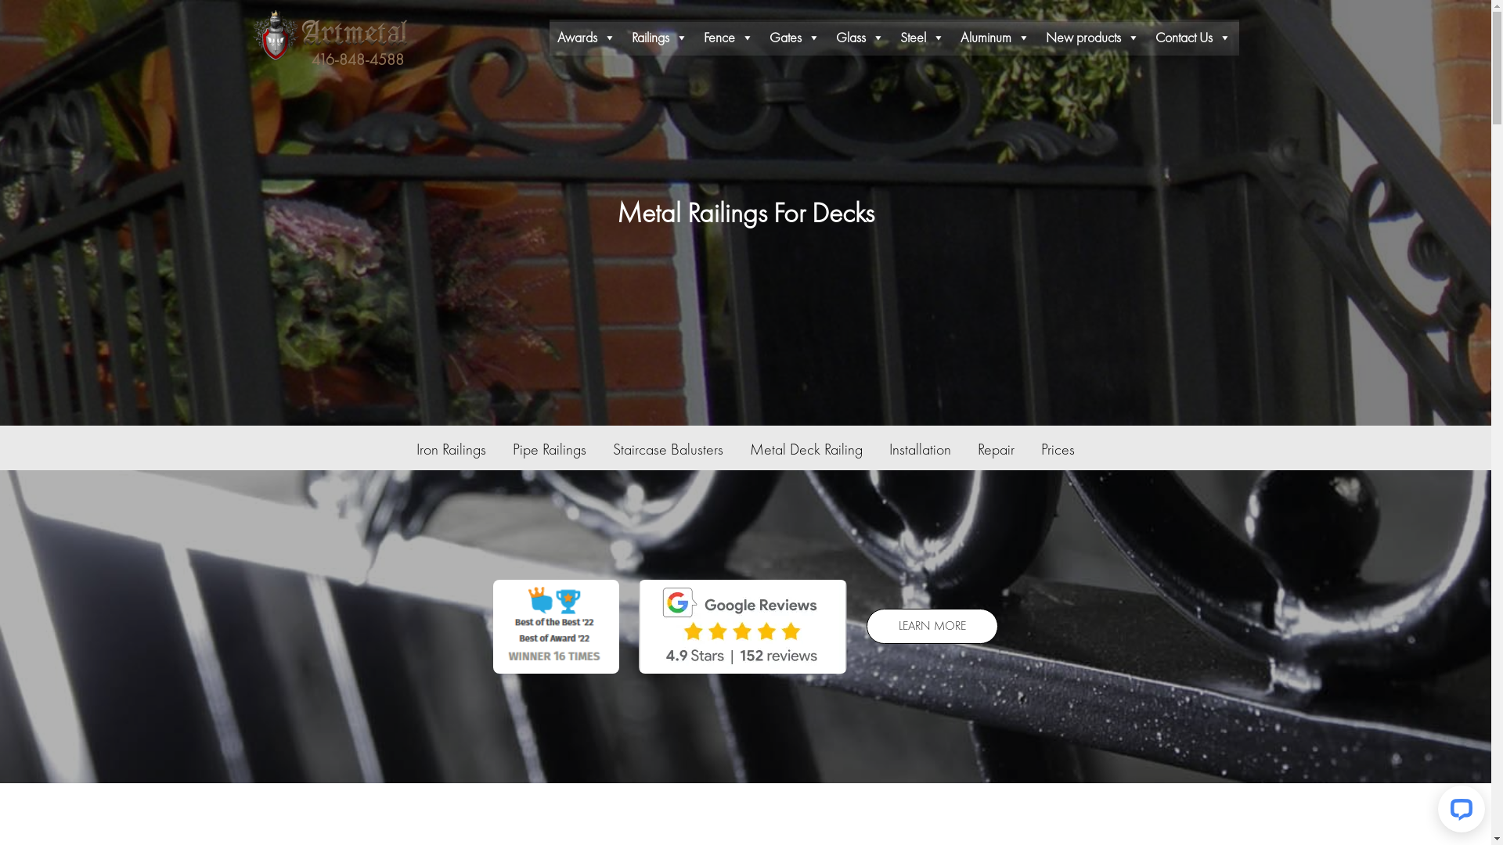 The image size is (1503, 845). Describe the element at coordinates (922, 38) in the screenshot. I see `Steel` at that location.